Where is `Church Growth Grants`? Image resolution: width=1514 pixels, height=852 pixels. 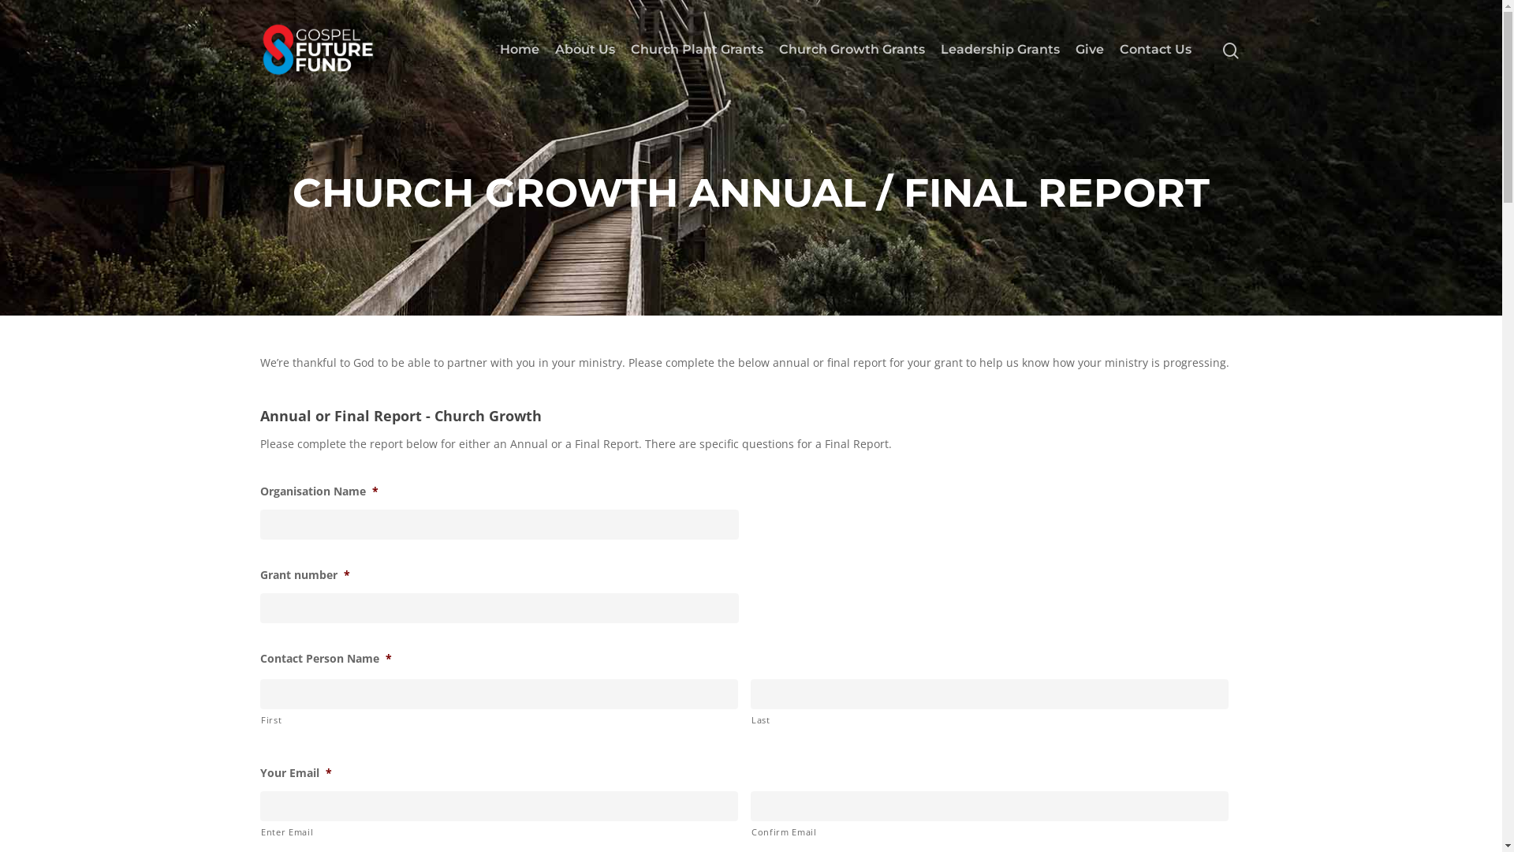
Church Growth Grants is located at coordinates (852, 50).